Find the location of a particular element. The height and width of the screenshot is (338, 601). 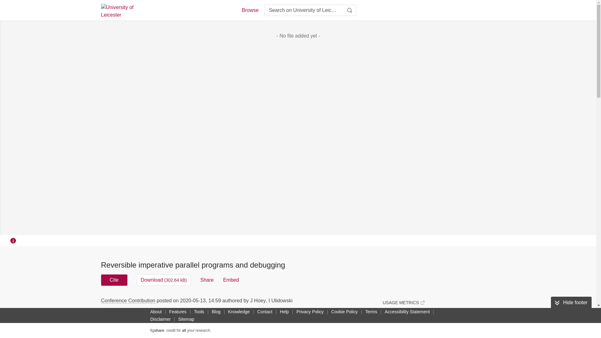

Accessibility Statement is located at coordinates (407, 311).